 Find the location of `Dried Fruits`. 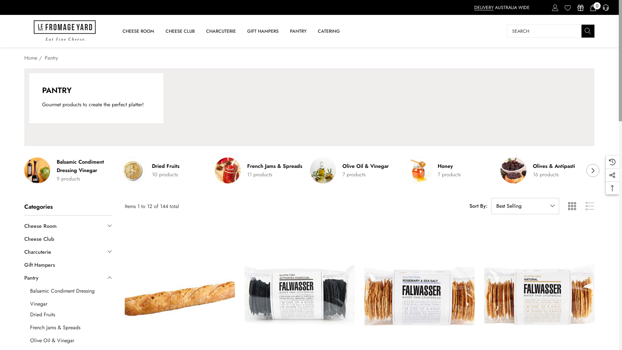

Dried Fruits is located at coordinates (166, 166).